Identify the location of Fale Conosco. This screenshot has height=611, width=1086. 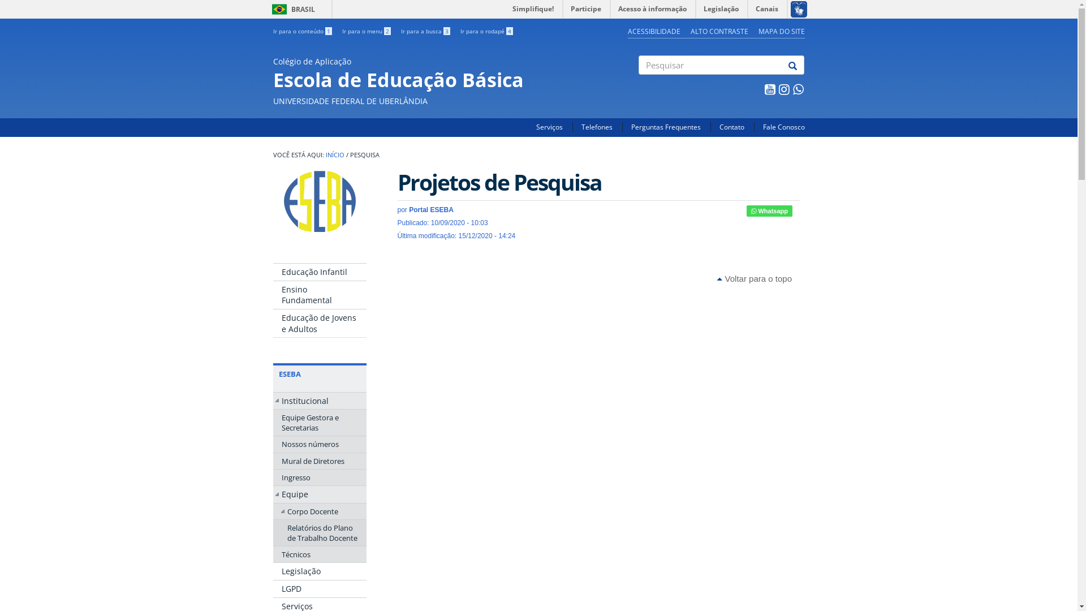
(783, 127).